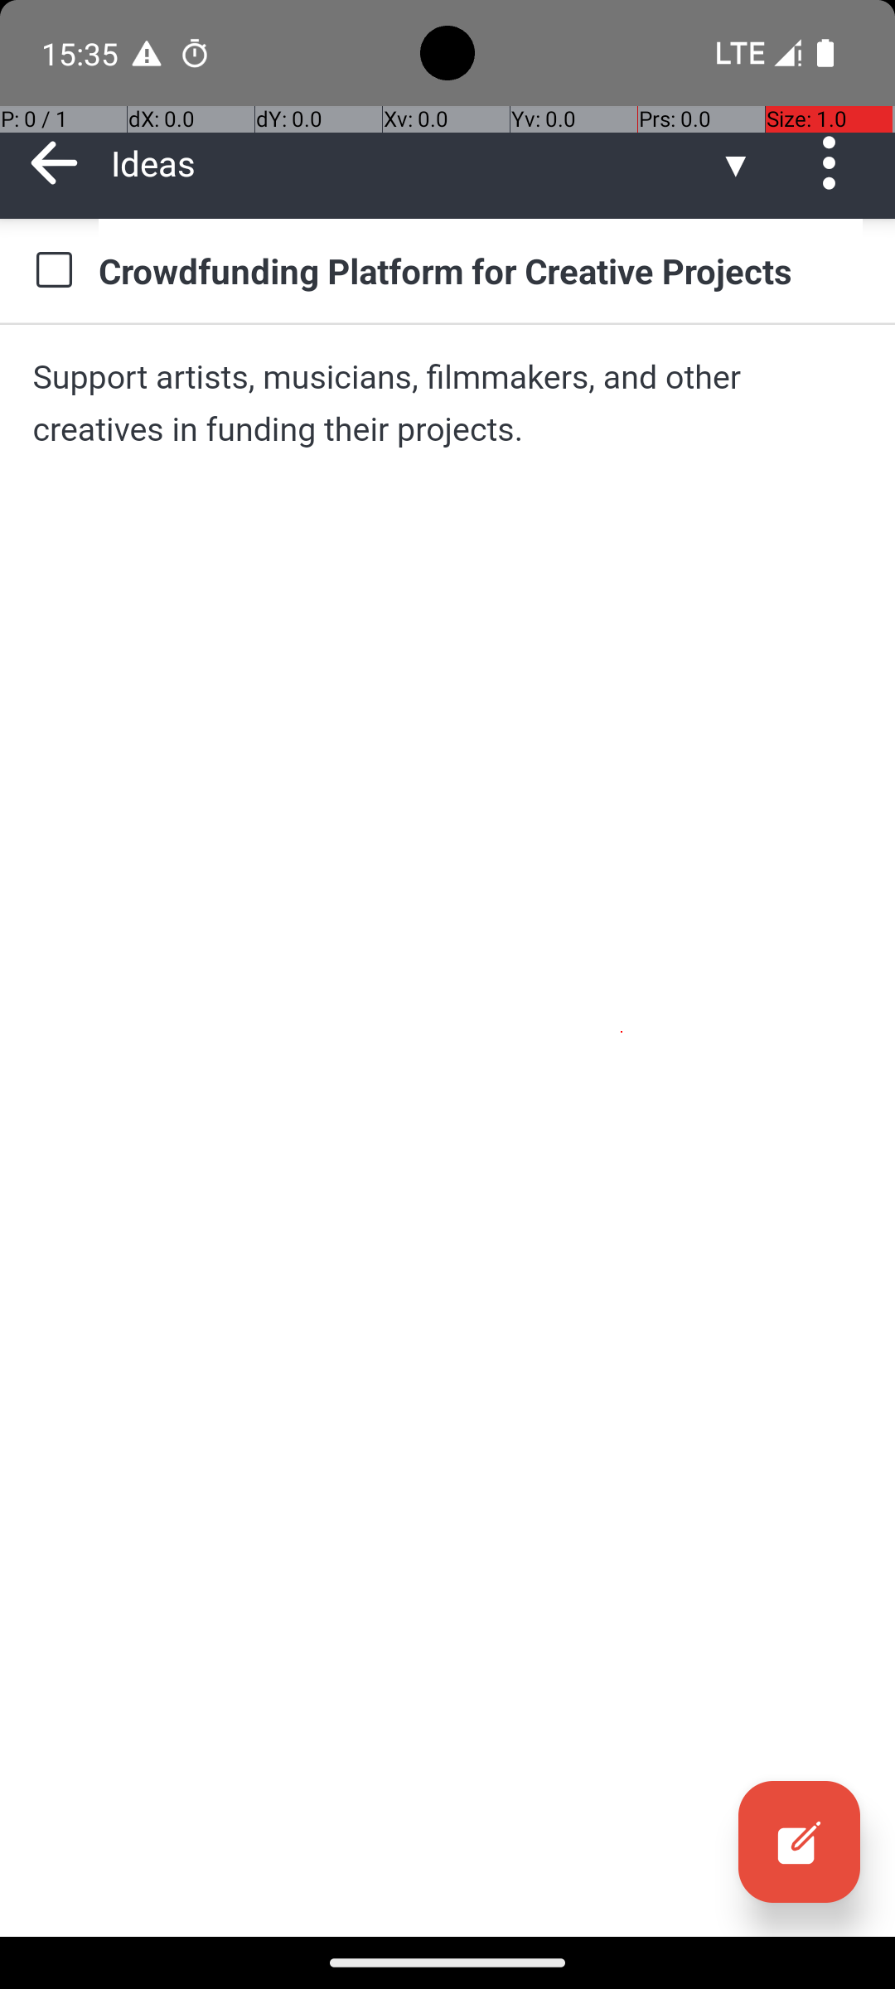 This screenshot has width=895, height=1989. I want to click on Support artists, musicians, filmmakers, and other creatives in funding their projects., so click(447, 403).